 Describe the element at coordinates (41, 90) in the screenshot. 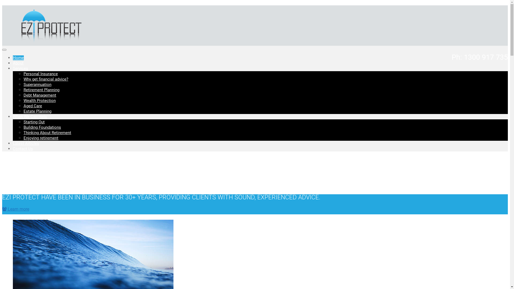

I see `Retirement Planning` at that location.